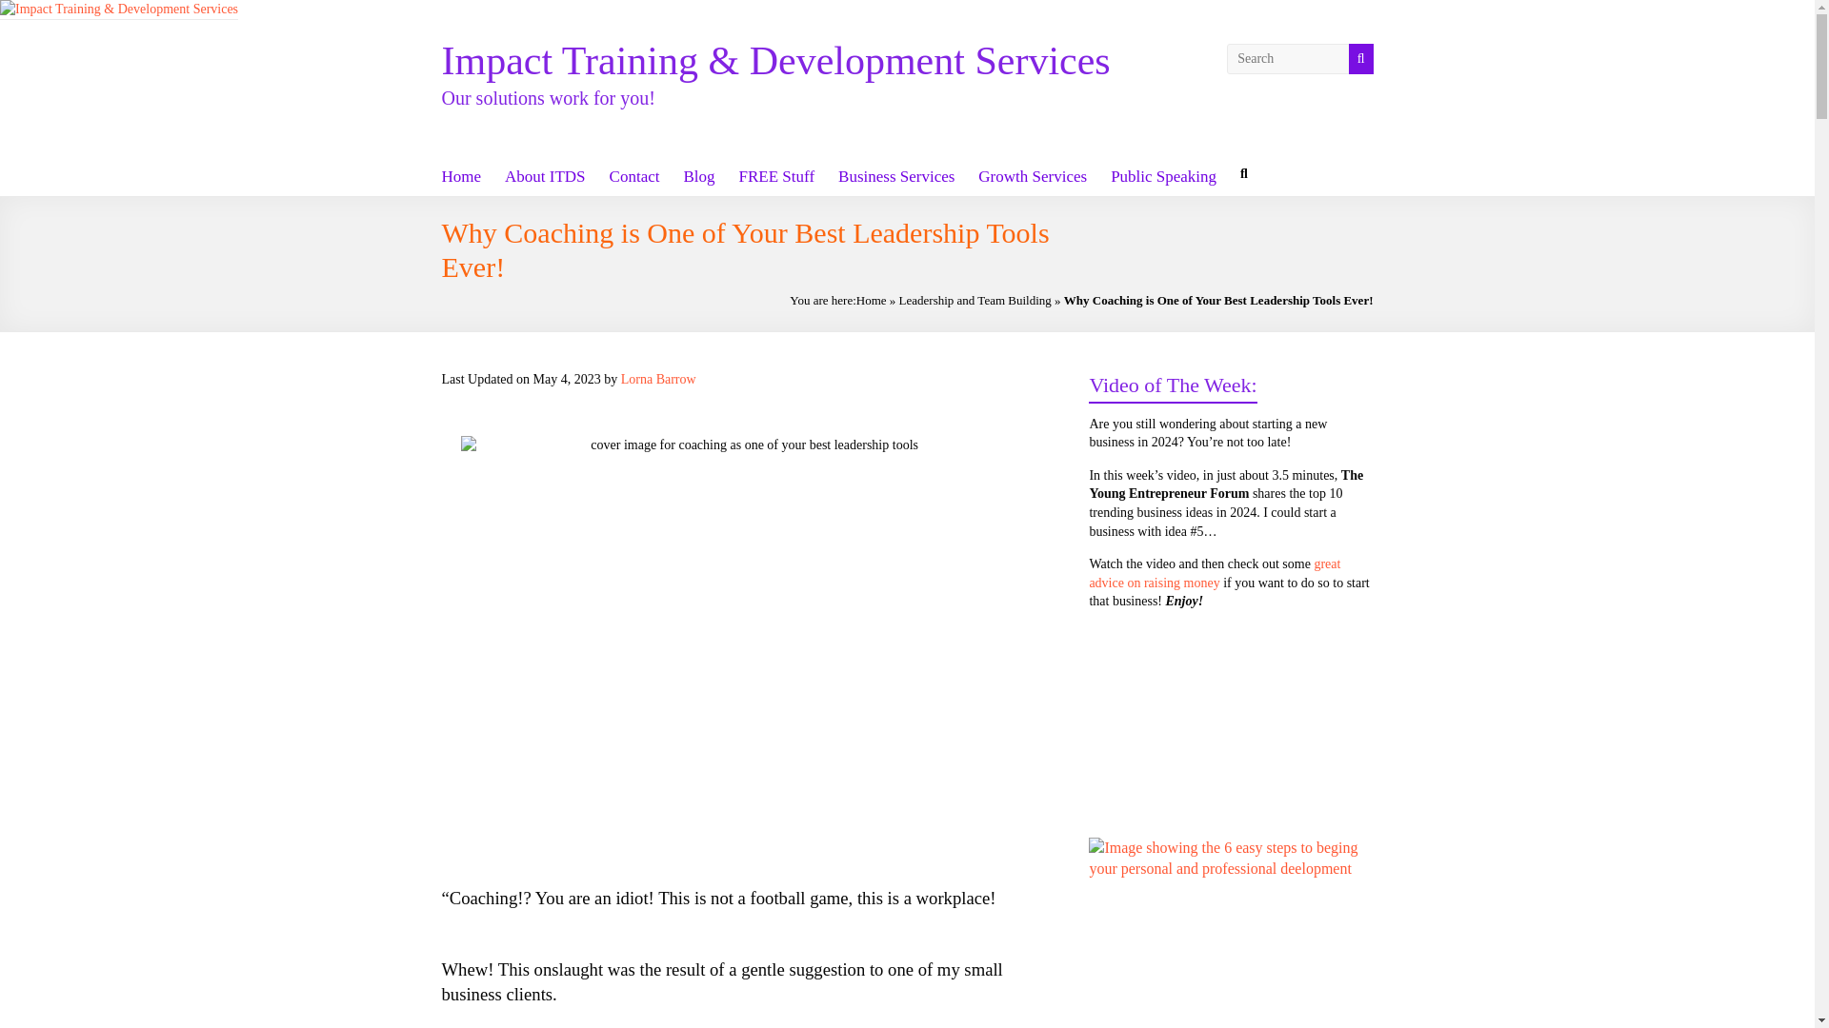 This screenshot has height=1028, width=1829. What do you see at coordinates (698, 176) in the screenshot?
I see `Blog` at bounding box center [698, 176].